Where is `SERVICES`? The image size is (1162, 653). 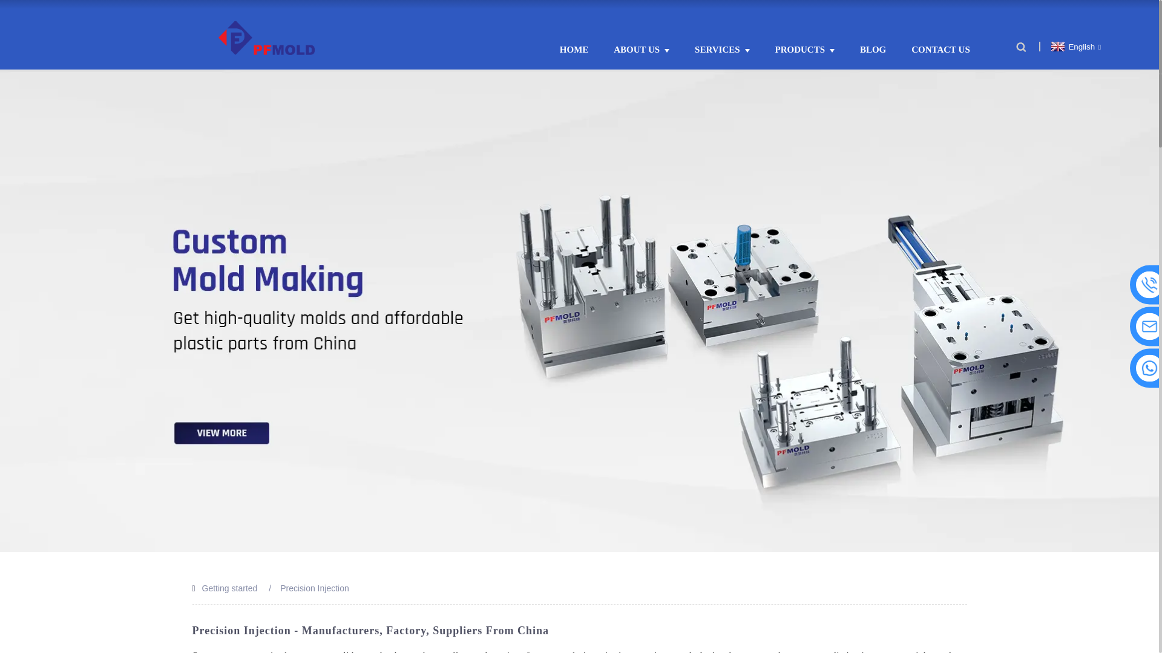
SERVICES is located at coordinates (722, 50).